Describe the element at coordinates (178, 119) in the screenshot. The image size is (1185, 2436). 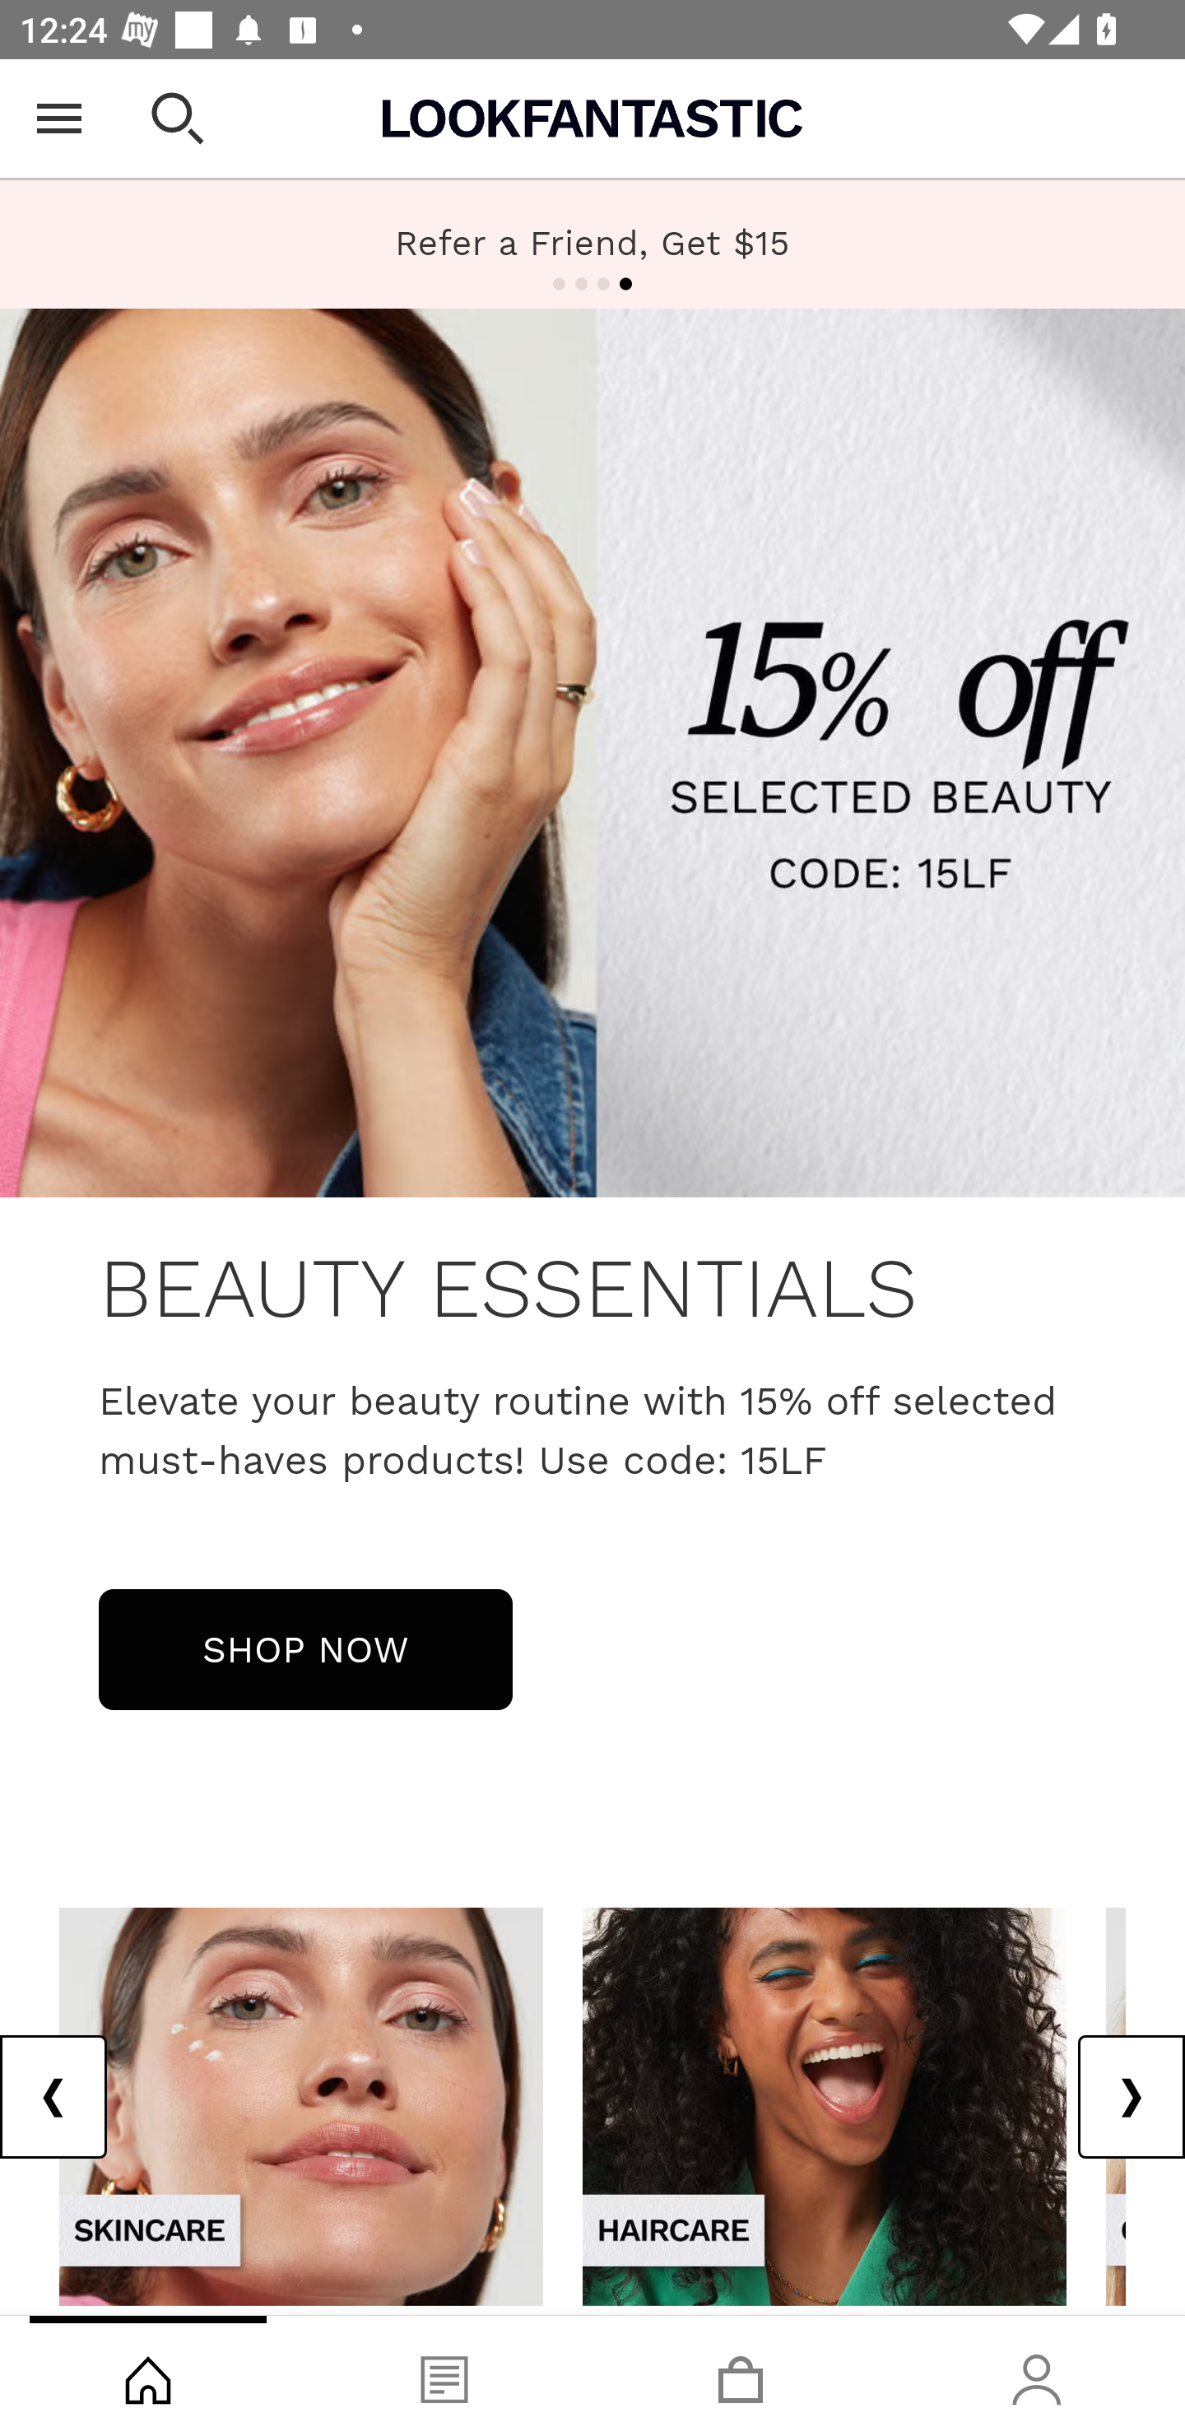
I see `Open search` at that location.